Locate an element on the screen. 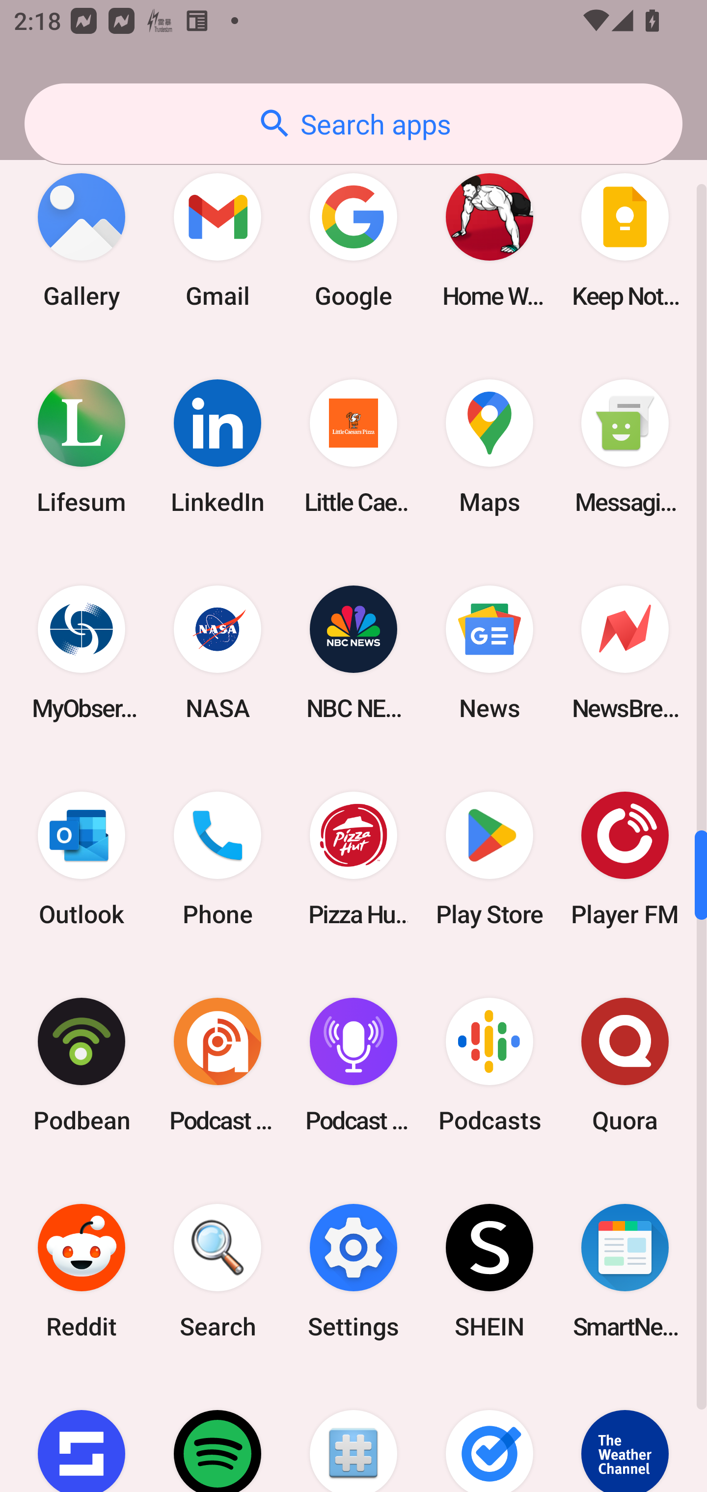 The height and width of the screenshot is (1492, 707). Gmail is located at coordinates (218, 240).